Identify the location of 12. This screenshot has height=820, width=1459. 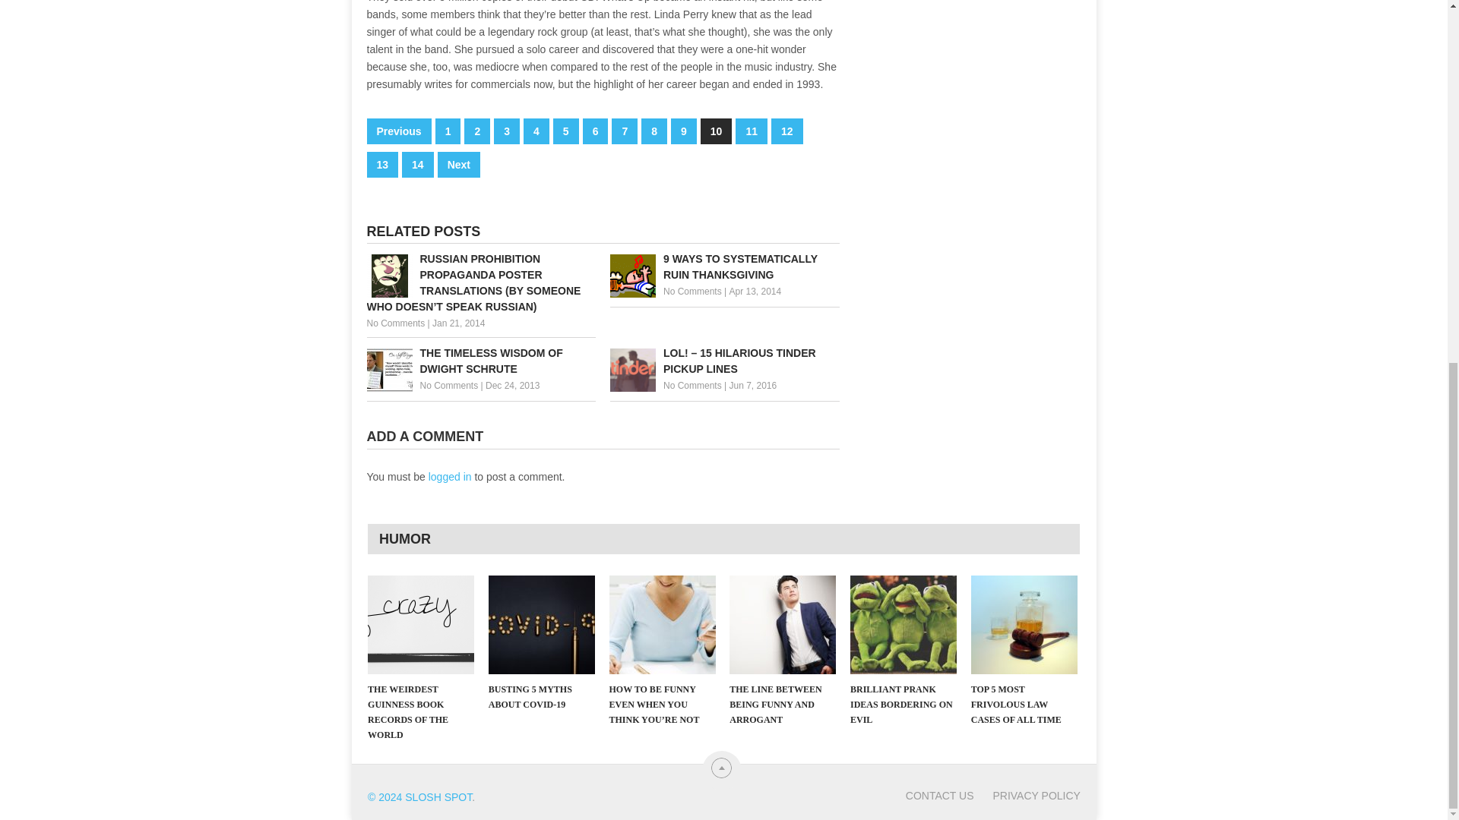
(787, 131).